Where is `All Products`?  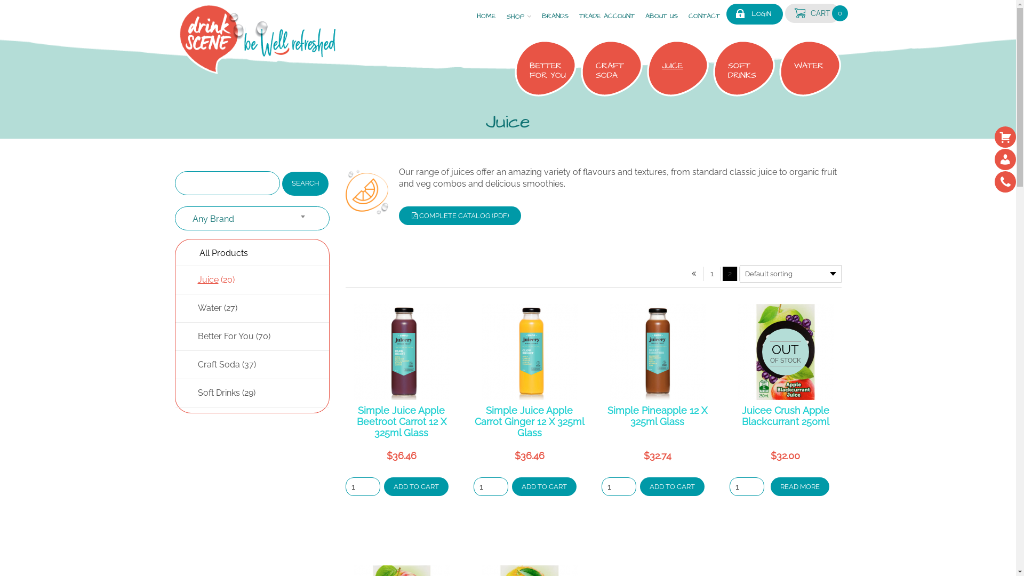 All Products is located at coordinates (224, 253).